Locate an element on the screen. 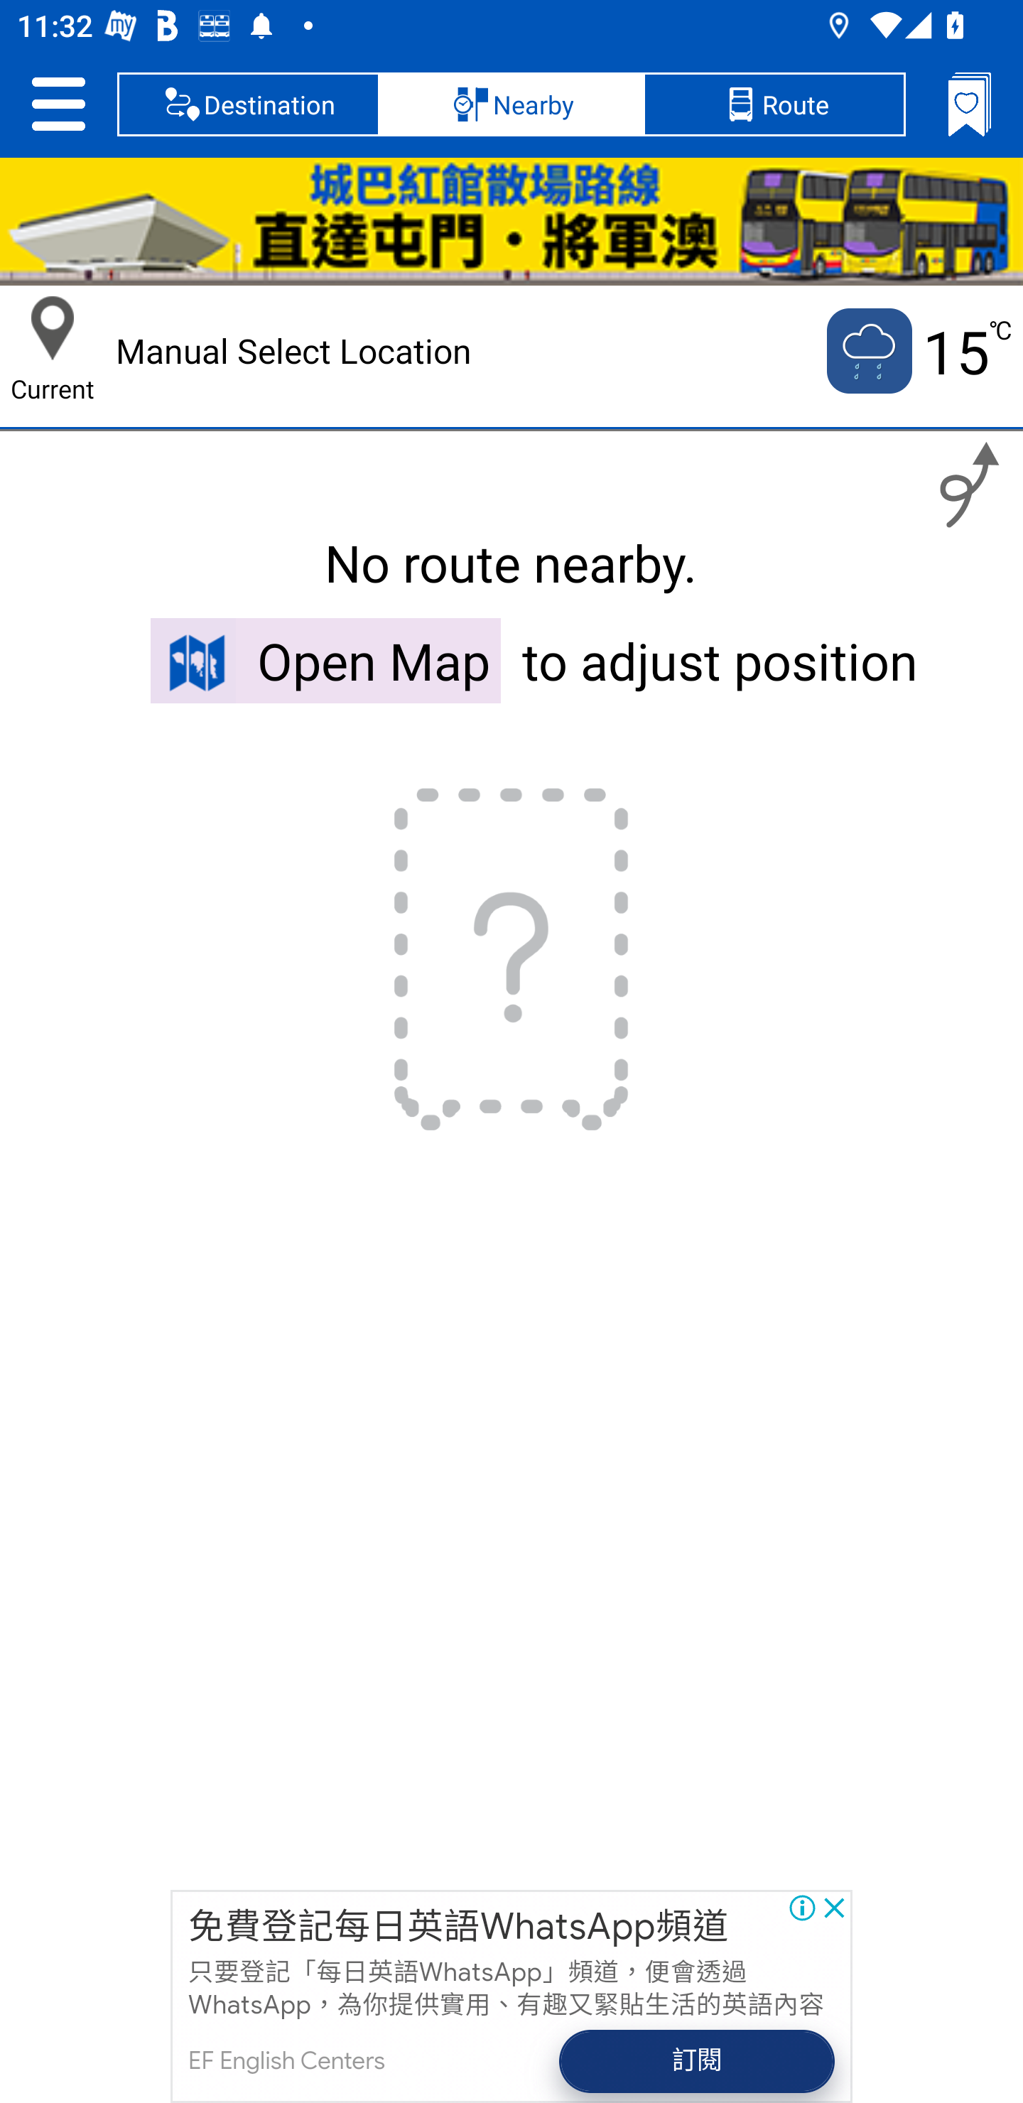  EF English Centers is located at coordinates (286, 2062).